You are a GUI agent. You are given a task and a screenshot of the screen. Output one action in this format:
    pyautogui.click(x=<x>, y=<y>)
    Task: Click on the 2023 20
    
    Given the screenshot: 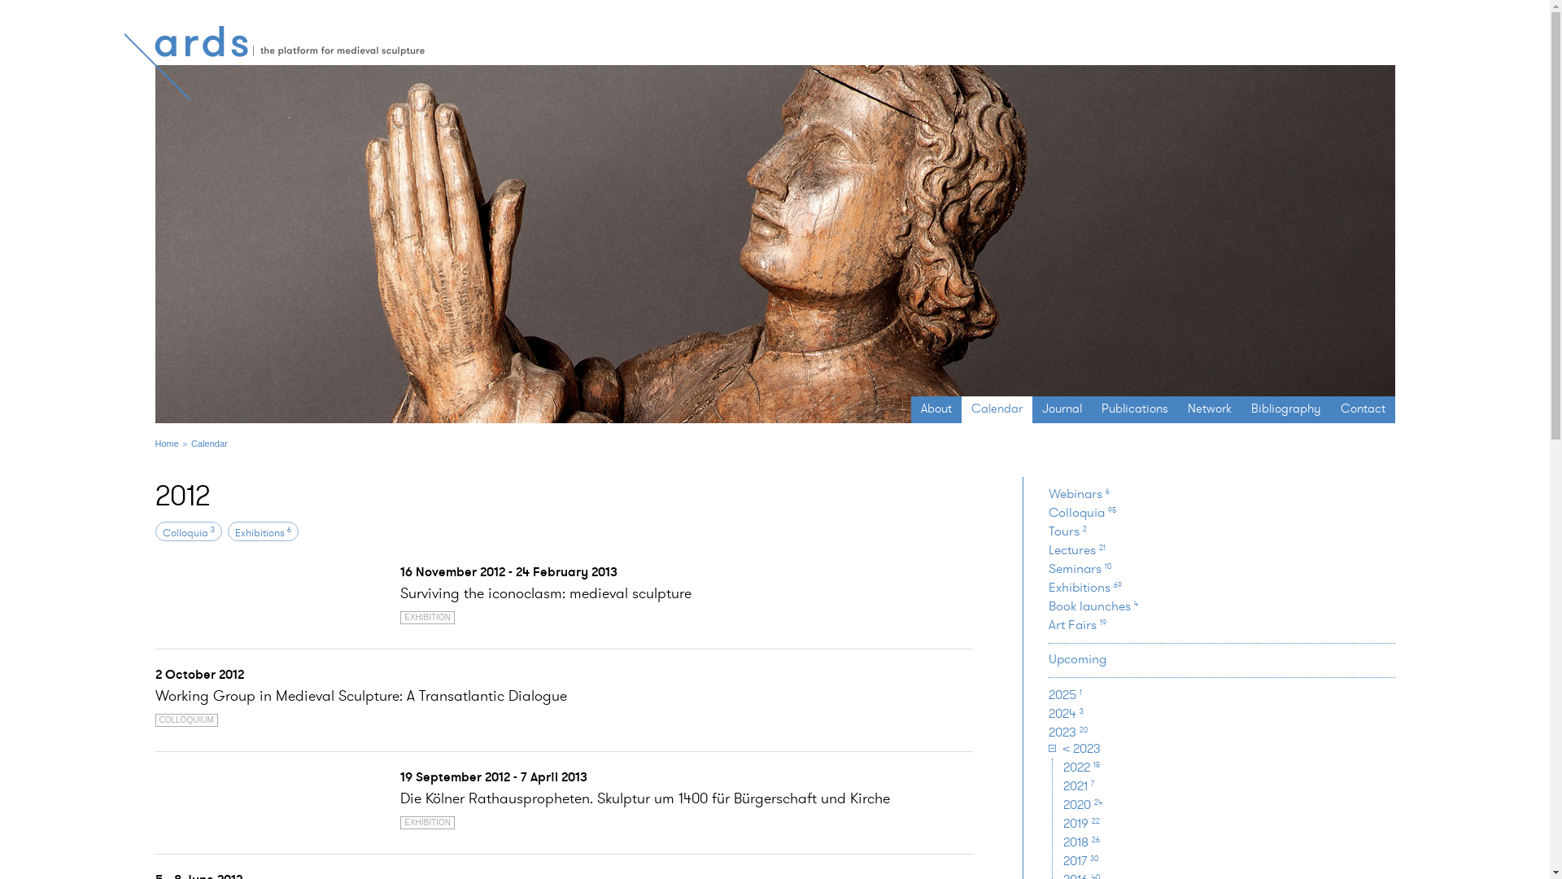 What is the action you would take?
    pyautogui.click(x=1068, y=732)
    